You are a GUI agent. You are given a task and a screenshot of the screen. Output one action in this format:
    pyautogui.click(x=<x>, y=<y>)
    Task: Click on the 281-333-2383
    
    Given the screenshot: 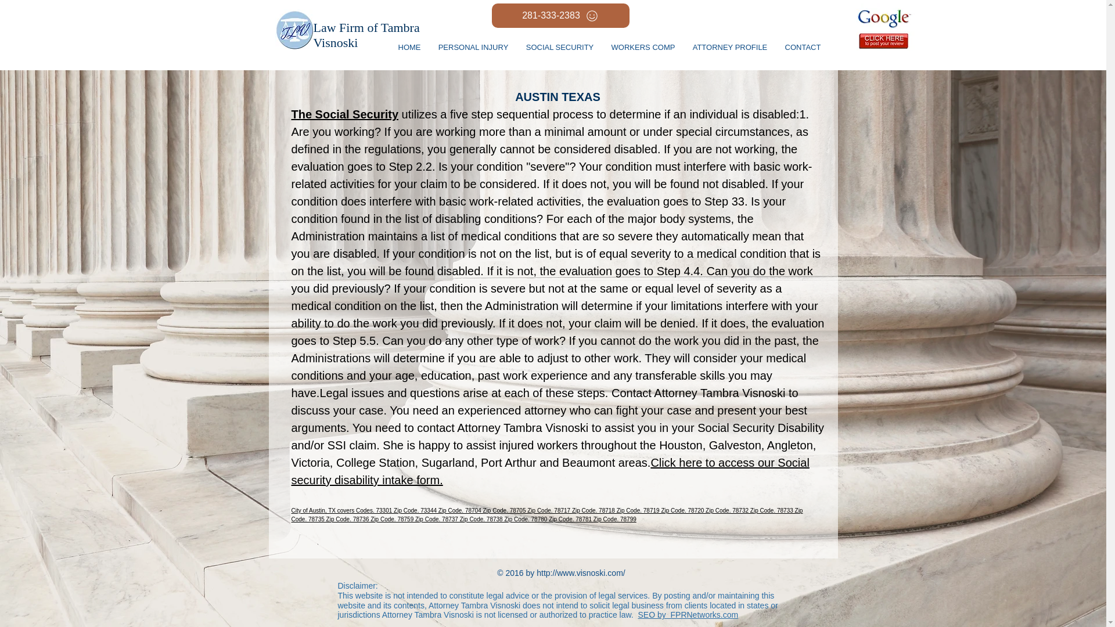 What is the action you would take?
    pyautogui.click(x=560, y=15)
    